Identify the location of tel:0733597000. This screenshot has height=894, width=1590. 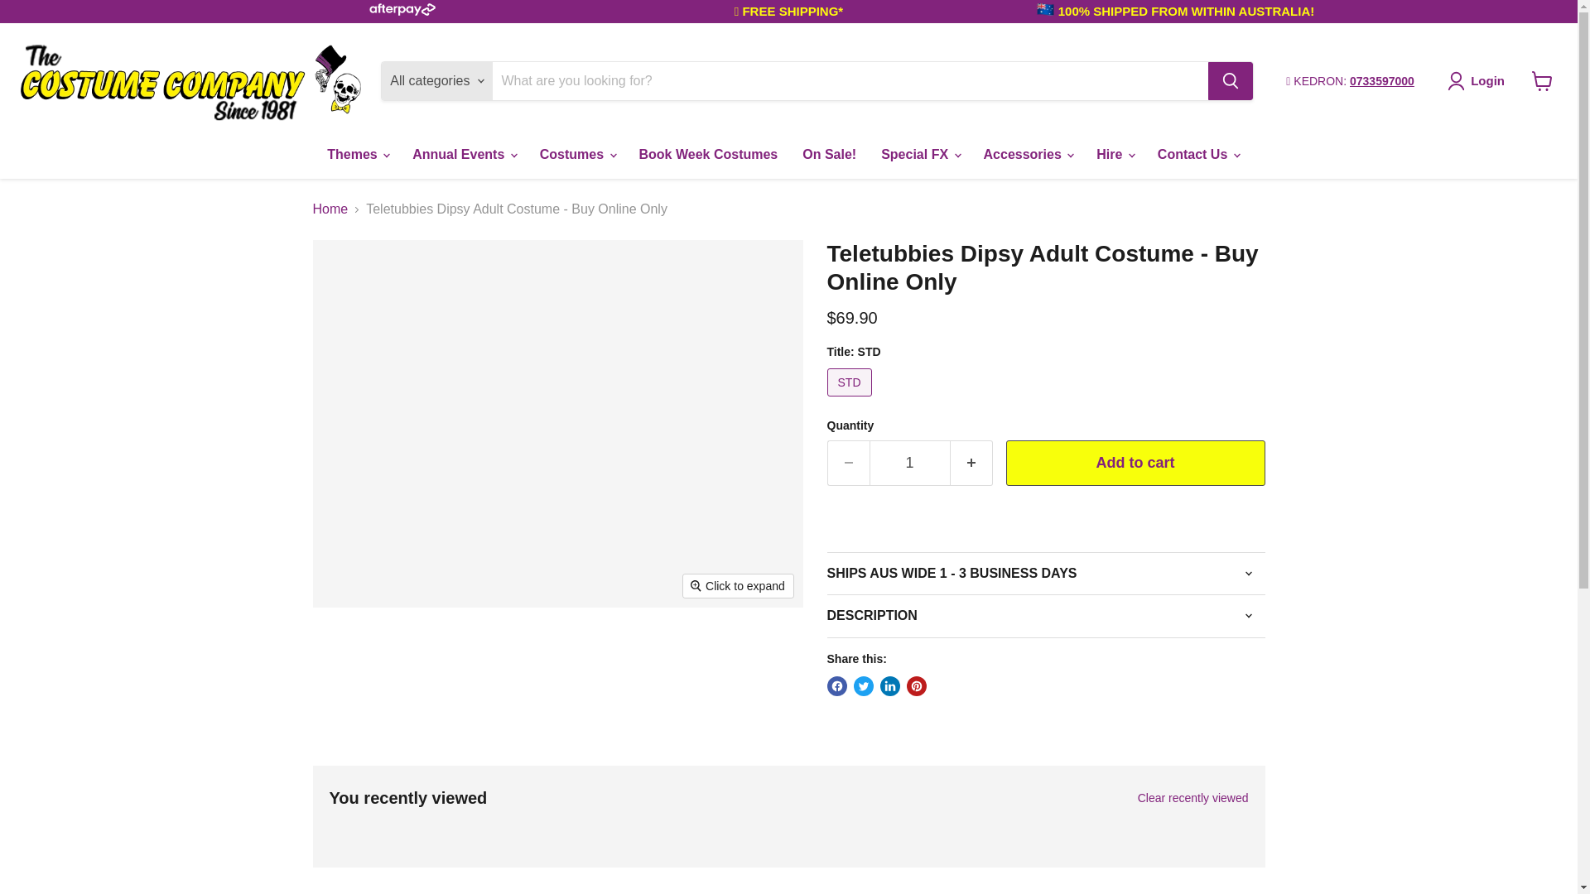
(1382, 80).